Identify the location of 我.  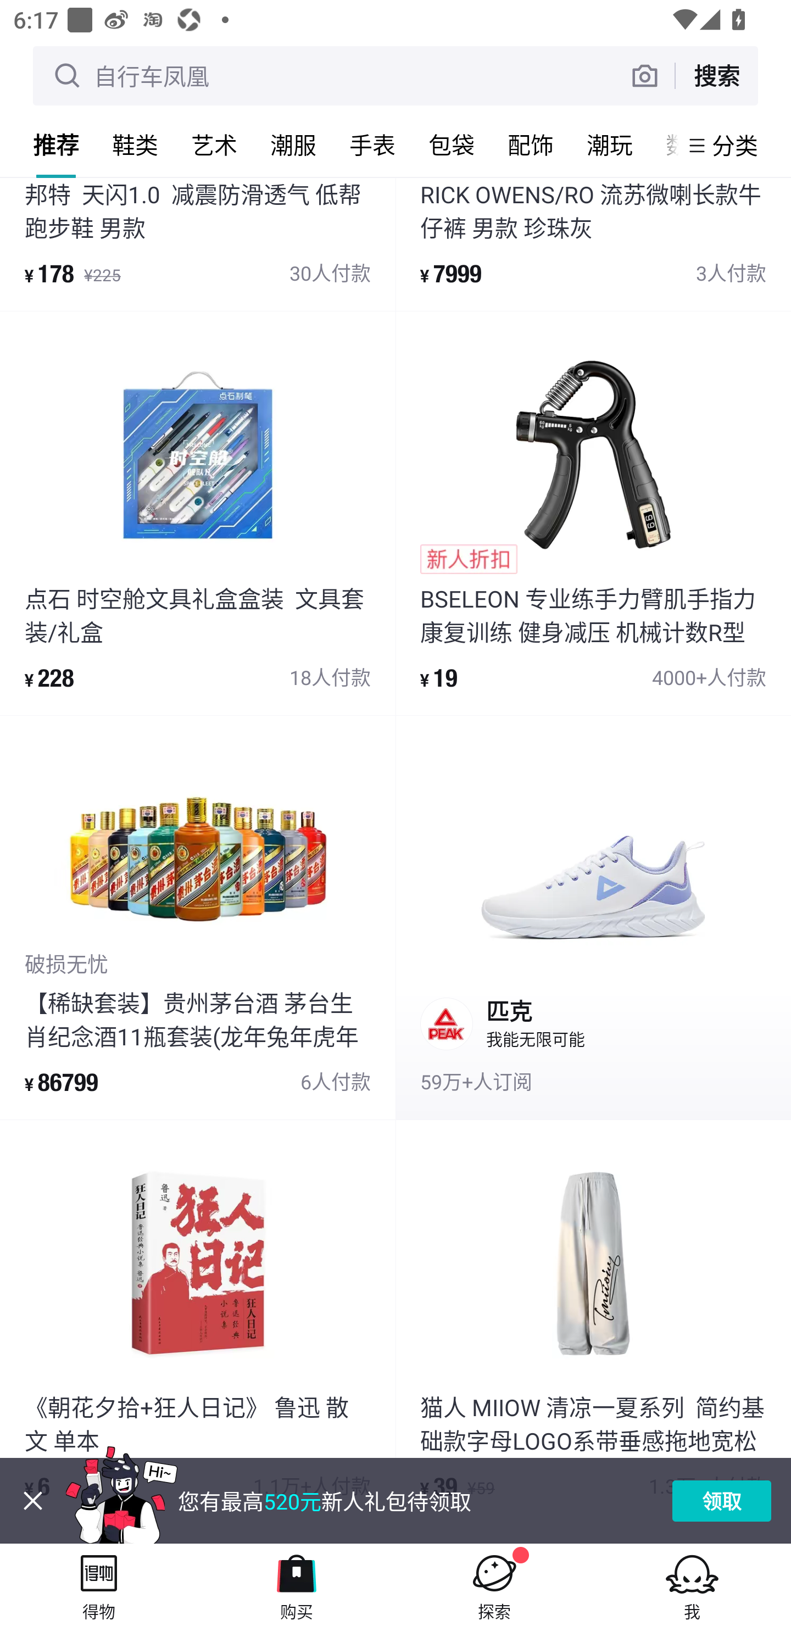
(692, 1584).